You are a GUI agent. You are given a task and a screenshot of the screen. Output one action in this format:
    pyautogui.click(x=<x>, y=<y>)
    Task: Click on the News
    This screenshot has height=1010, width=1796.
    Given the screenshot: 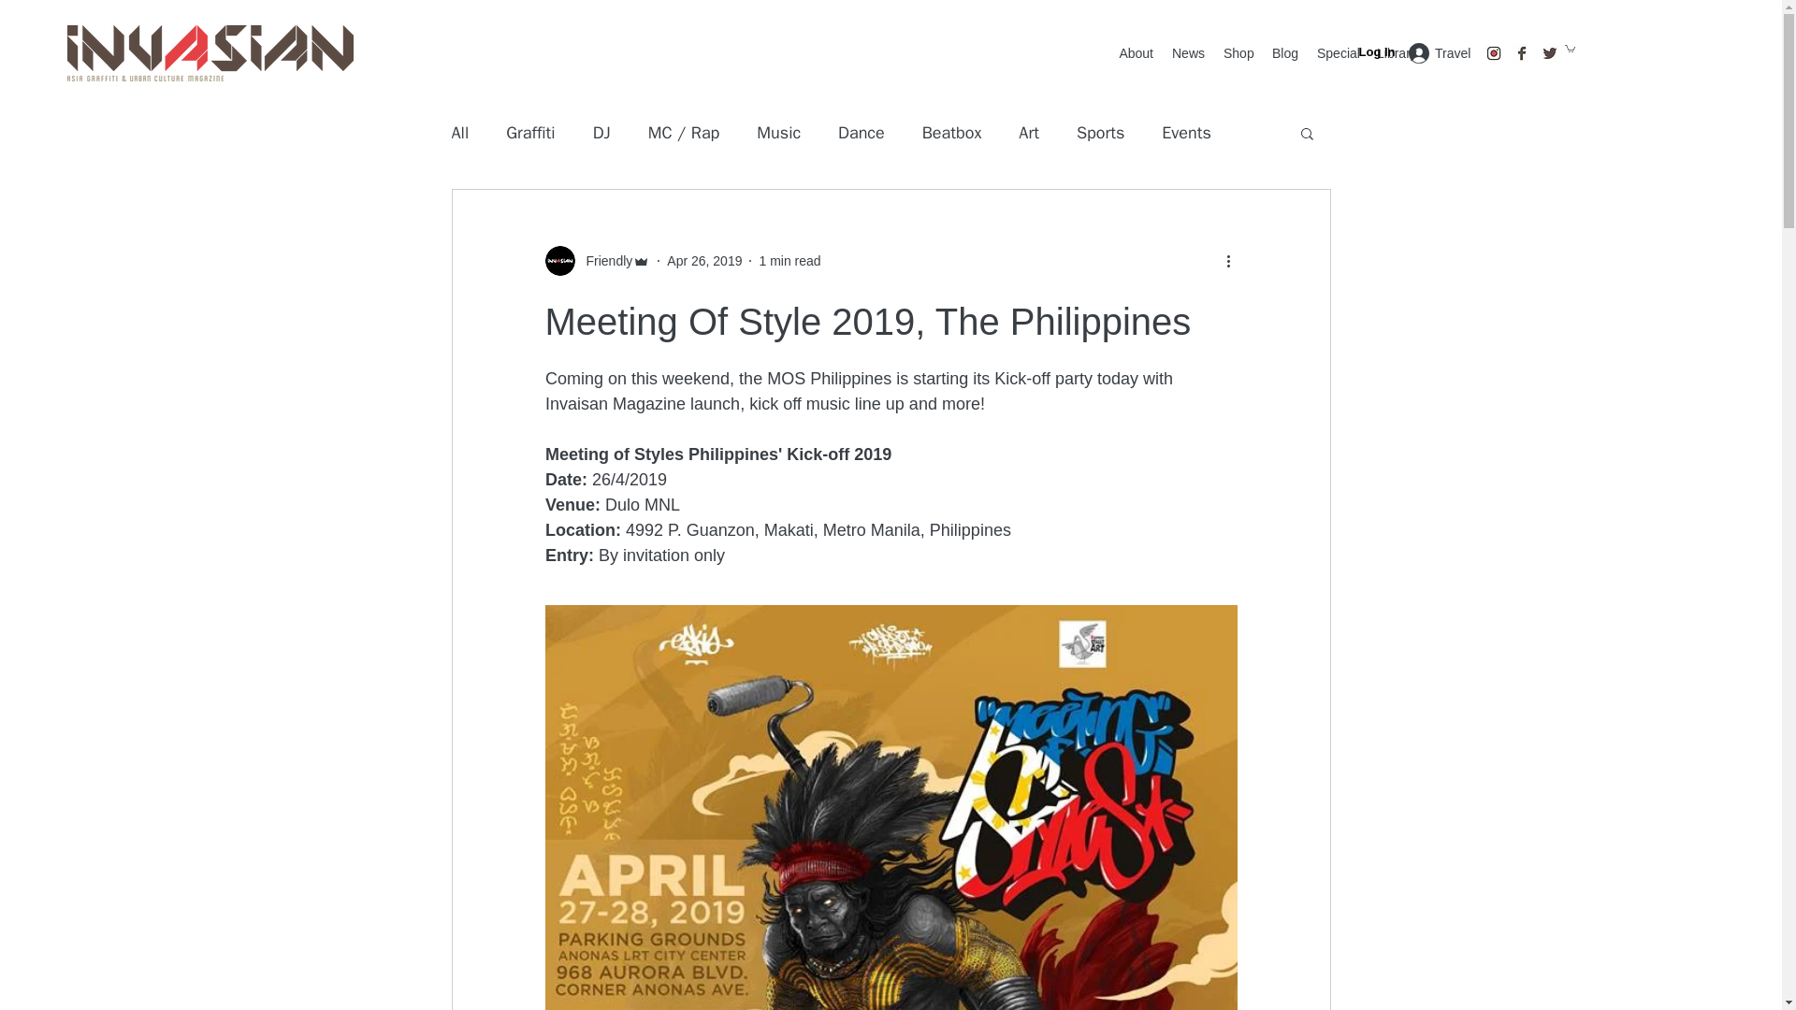 What is the action you would take?
    pyautogui.click(x=1188, y=53)
    